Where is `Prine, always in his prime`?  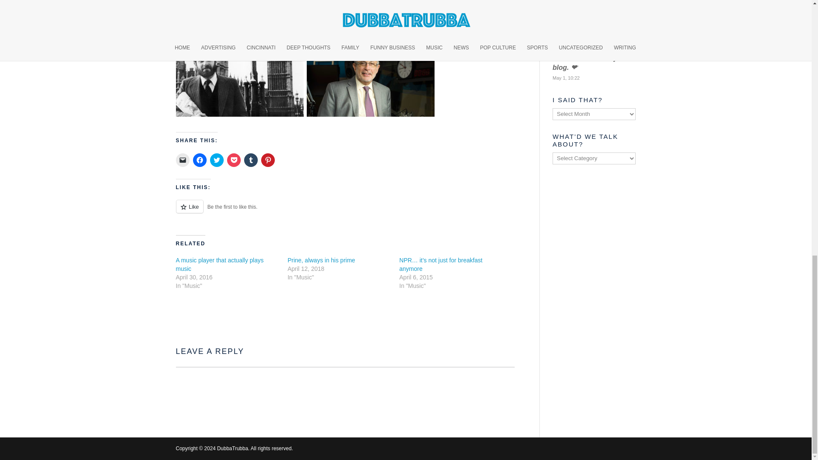
Prine, always in his prime is located at coordinates (321, 260).